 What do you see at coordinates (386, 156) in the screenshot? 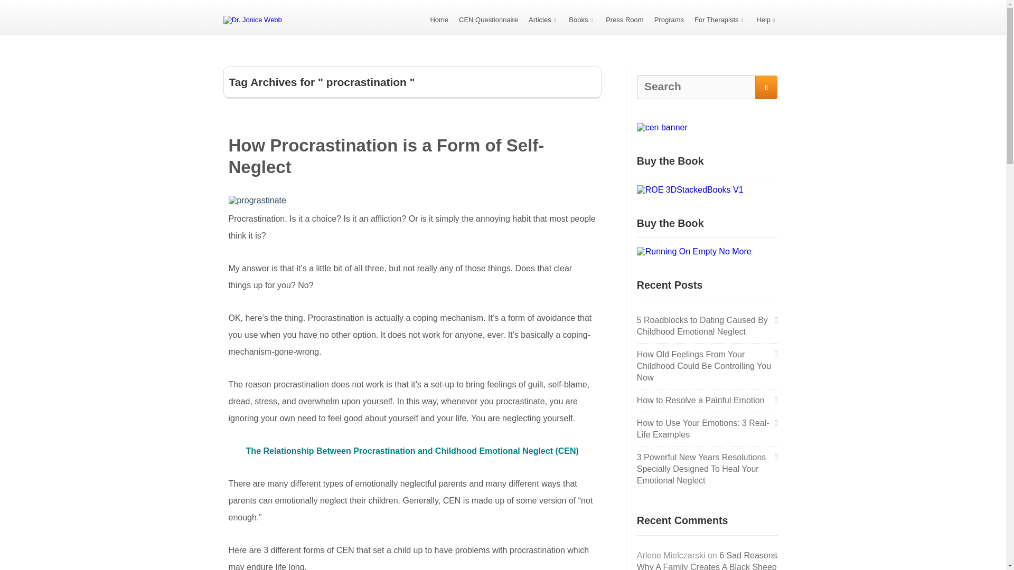
I see `How Procrastination is a Form of Self-Neglect` at bounding box center [386, 156].